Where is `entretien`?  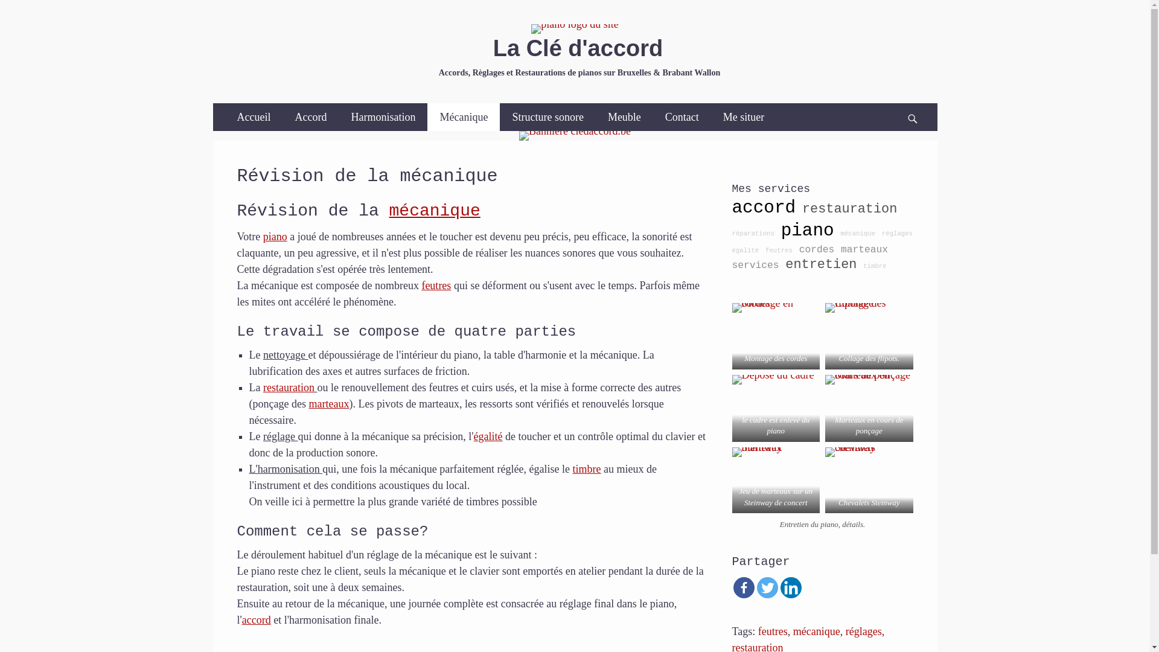
entretien is located at coordinates (821, 264).